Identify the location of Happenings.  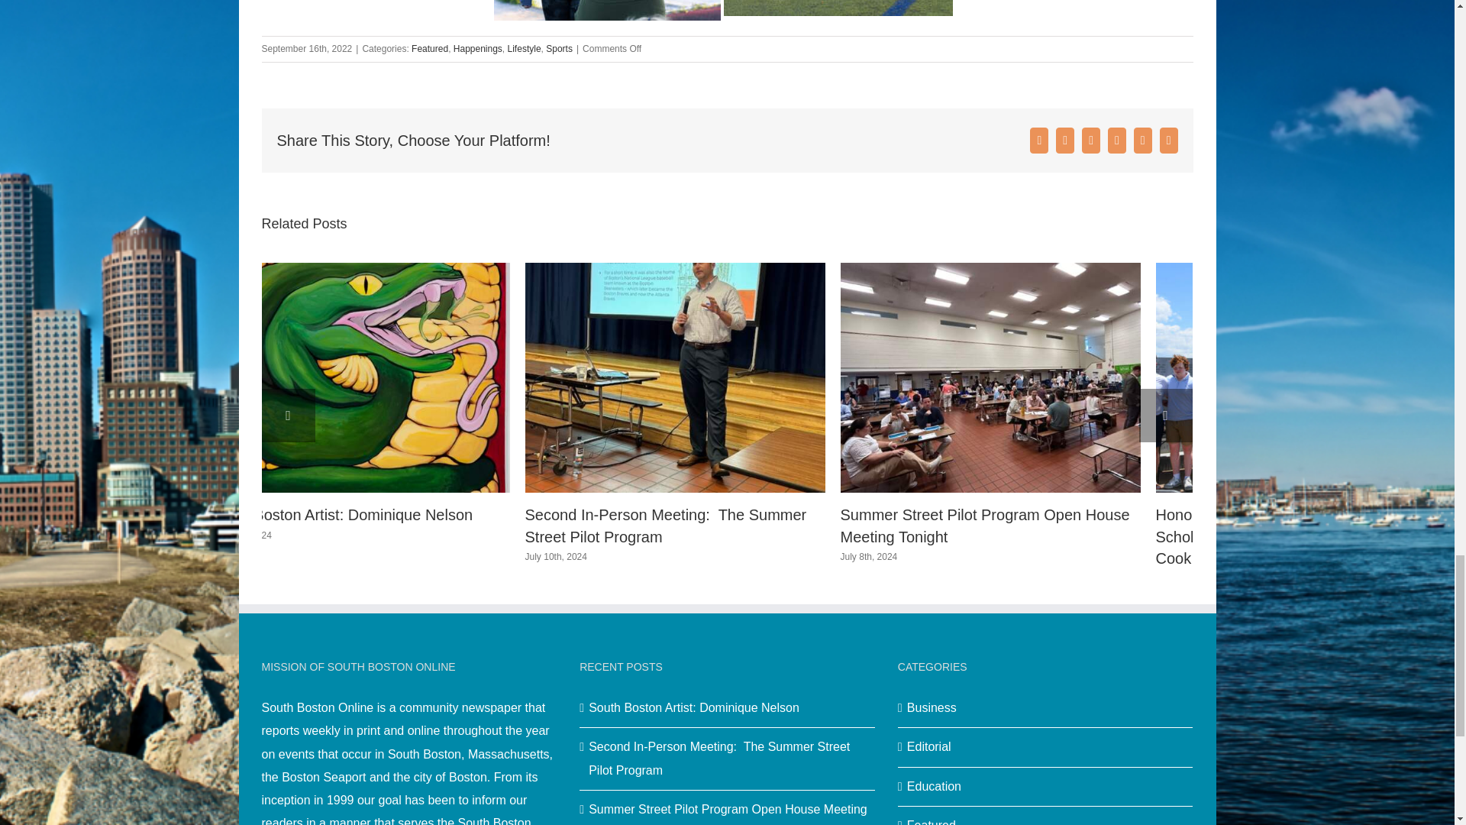
(478, 49).